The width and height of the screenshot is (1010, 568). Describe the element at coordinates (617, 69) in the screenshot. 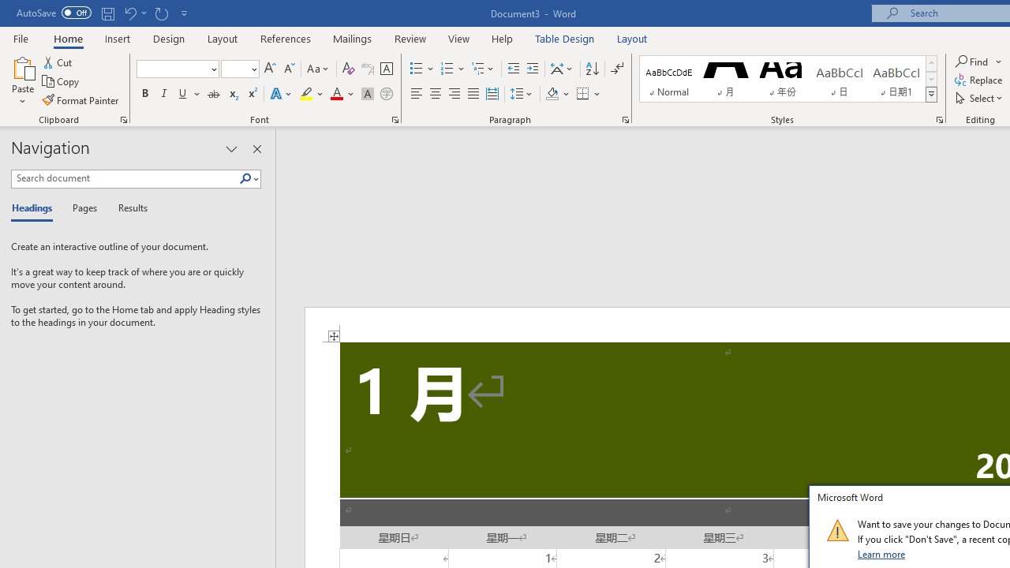

I see `Show/Hide Editing Marks` at that location.